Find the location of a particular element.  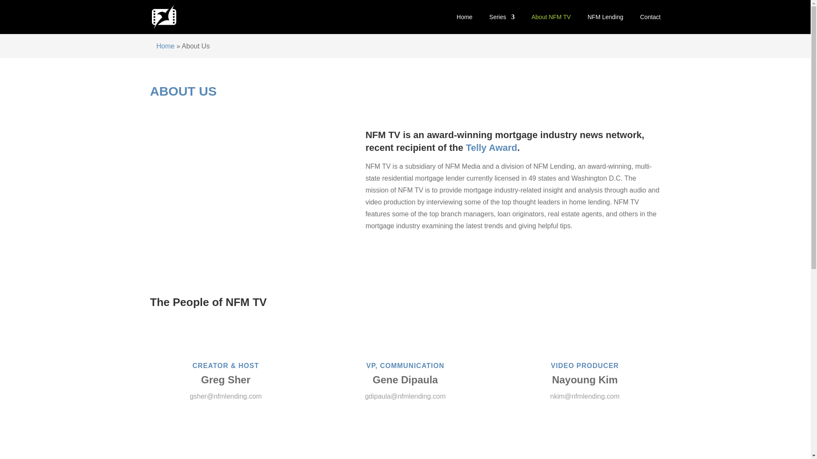

Home is located at coordinates (166, 46).